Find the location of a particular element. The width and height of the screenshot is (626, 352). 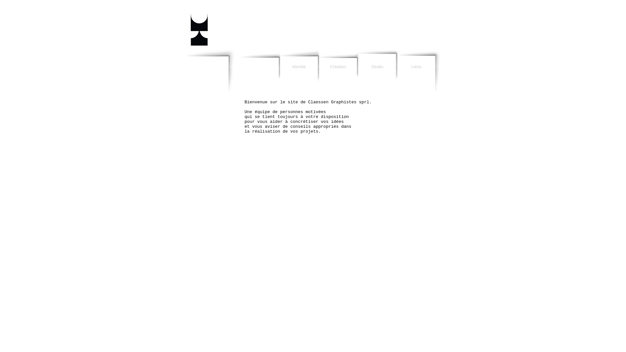

Studio is located at coordinates (377, 85).